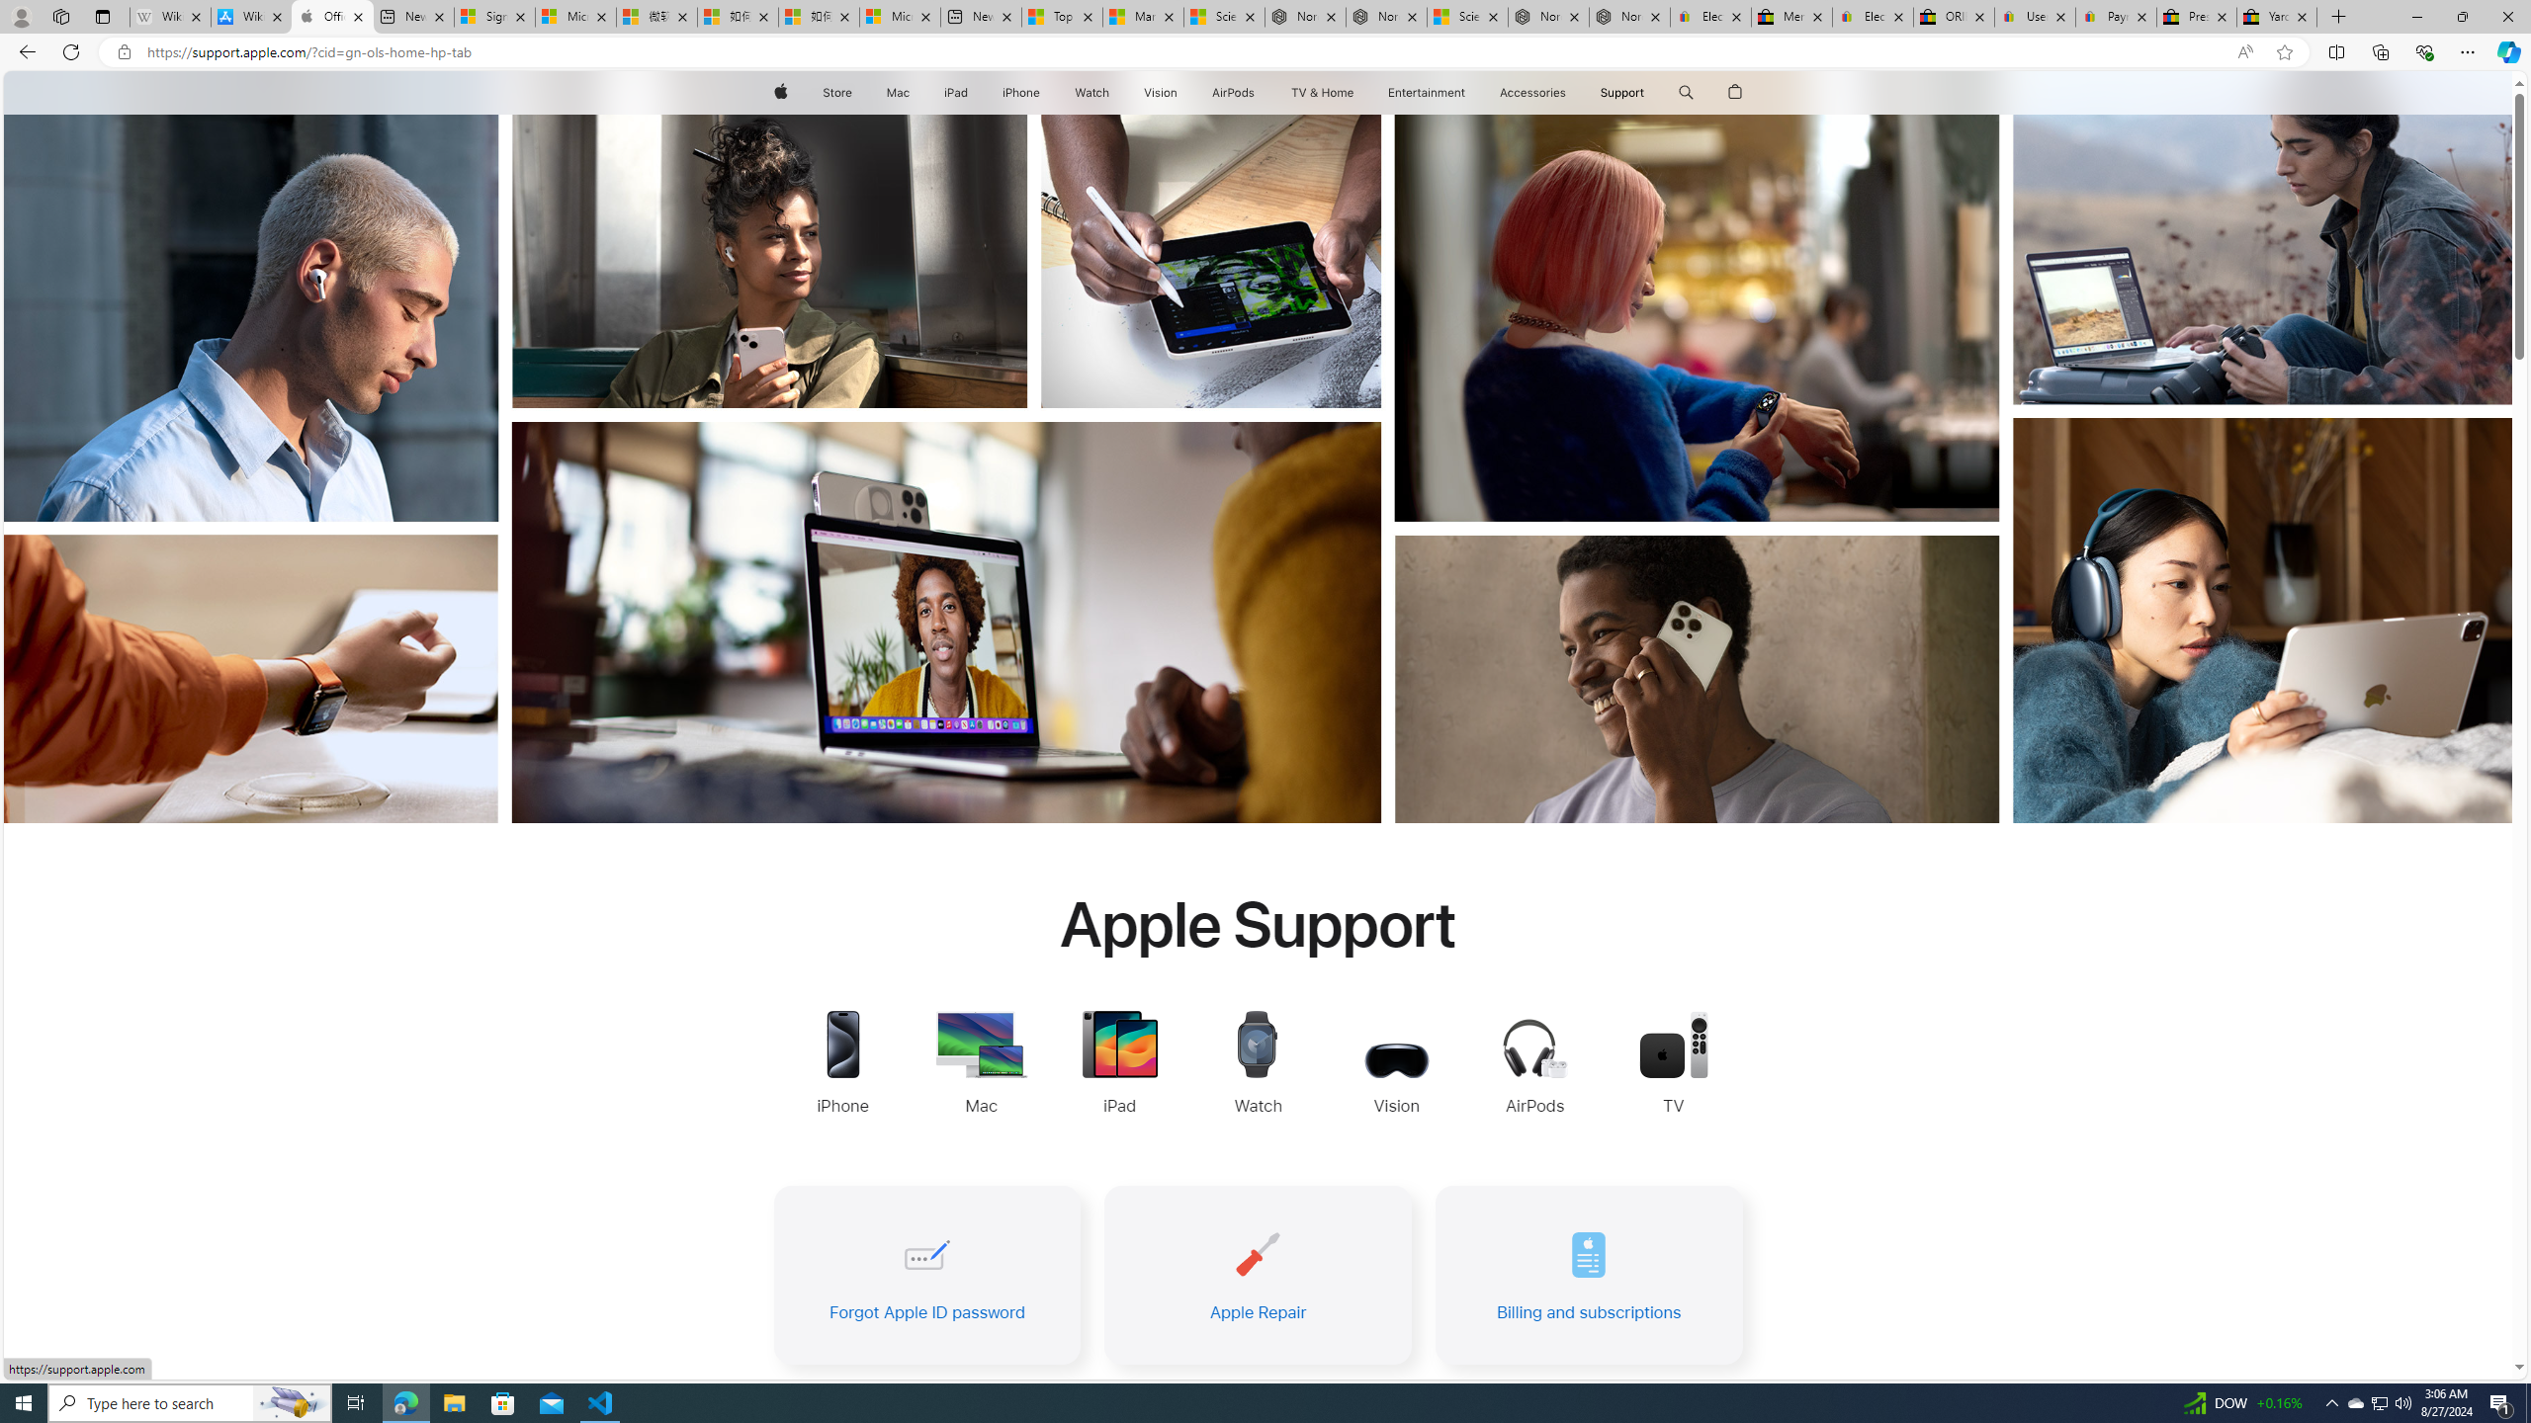  What do you see at coordinates (1234, 93) in the screenshot?
I see `AirPods` at bounding box center [1234, 93].